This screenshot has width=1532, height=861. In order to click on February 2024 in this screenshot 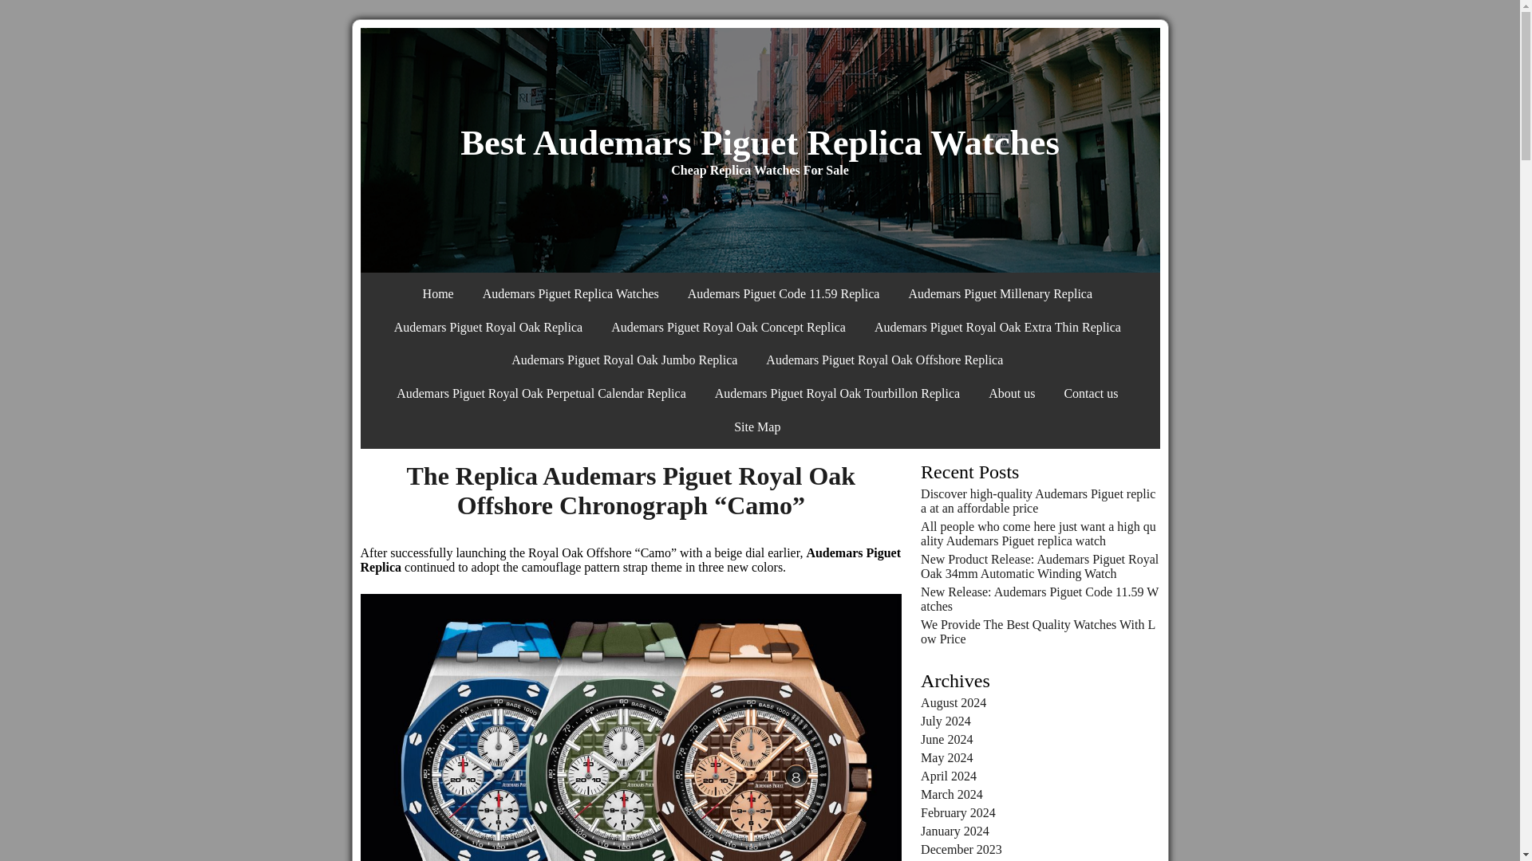, I will do `click(958, 812)`.